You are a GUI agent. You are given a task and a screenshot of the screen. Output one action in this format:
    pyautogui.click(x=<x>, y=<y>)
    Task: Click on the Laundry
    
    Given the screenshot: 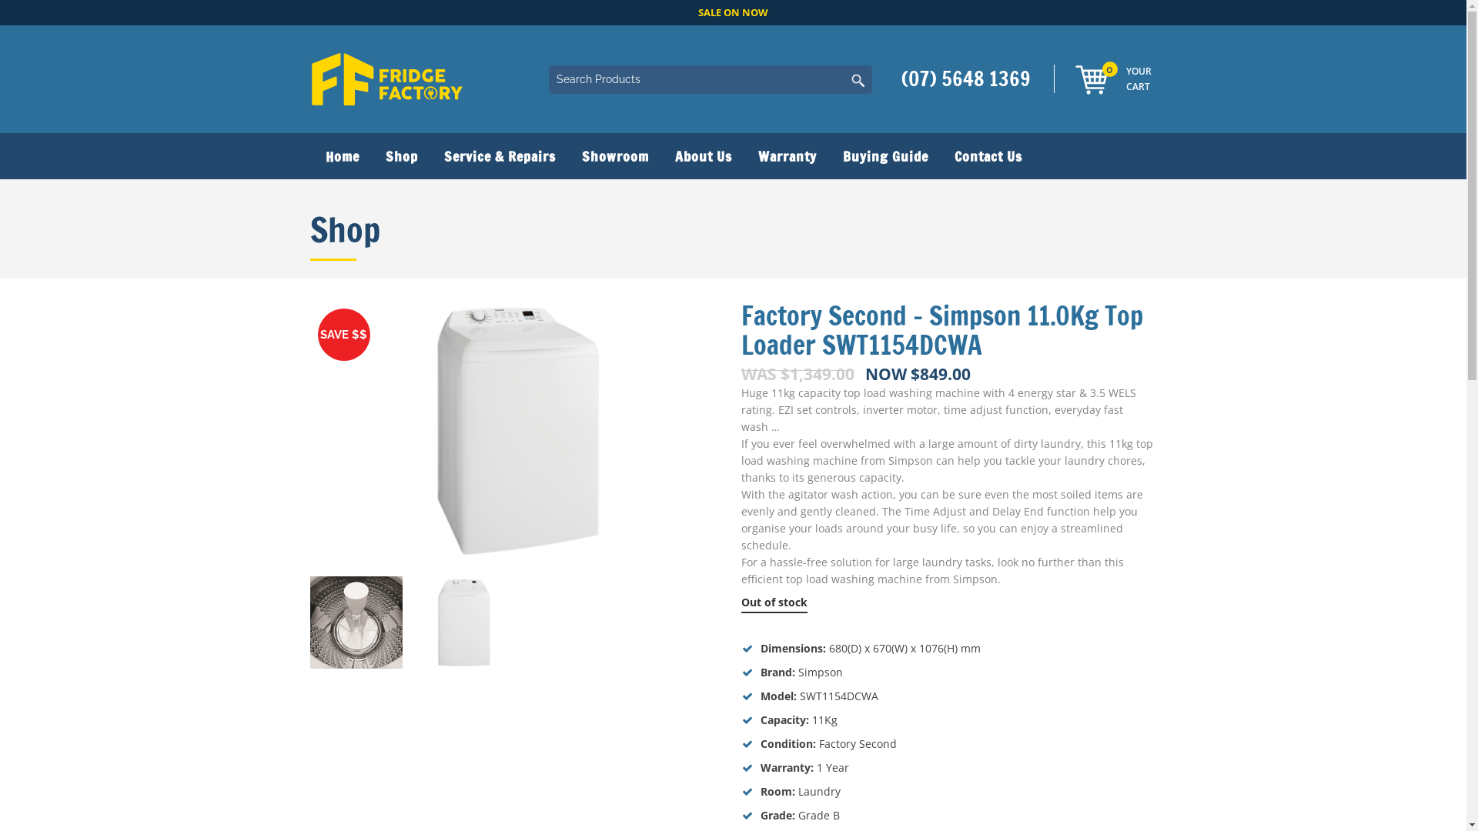 What is the action you would take?
    pyautogui.click(x=819, y=791)
    